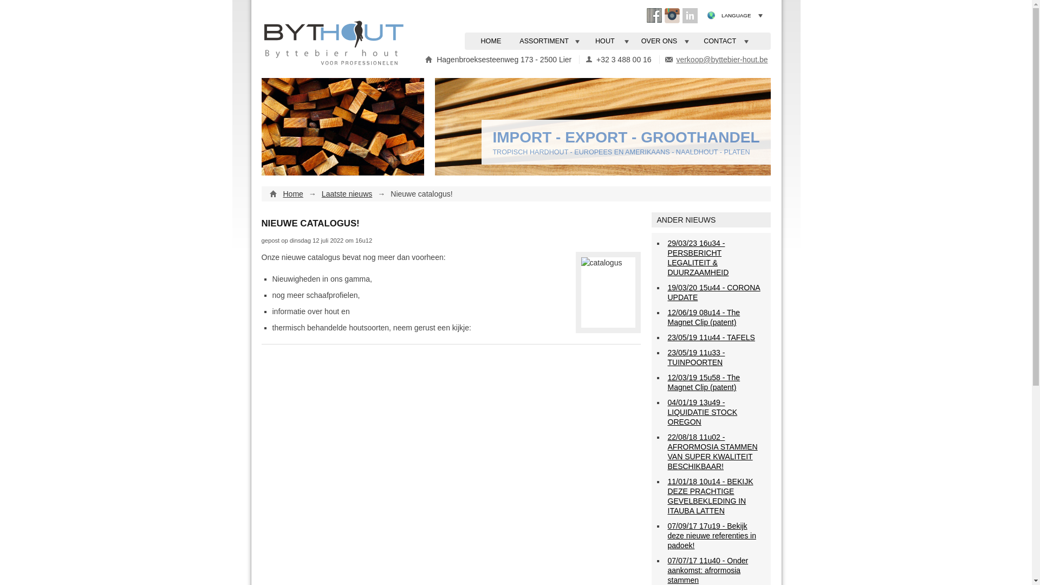  What do you see at coordinates (712, 536) in the screenshot?
I see `07/09/17 17u19 - Bekijk deze nieuwe referenties in padoek!` at bounding box center [712, 536].